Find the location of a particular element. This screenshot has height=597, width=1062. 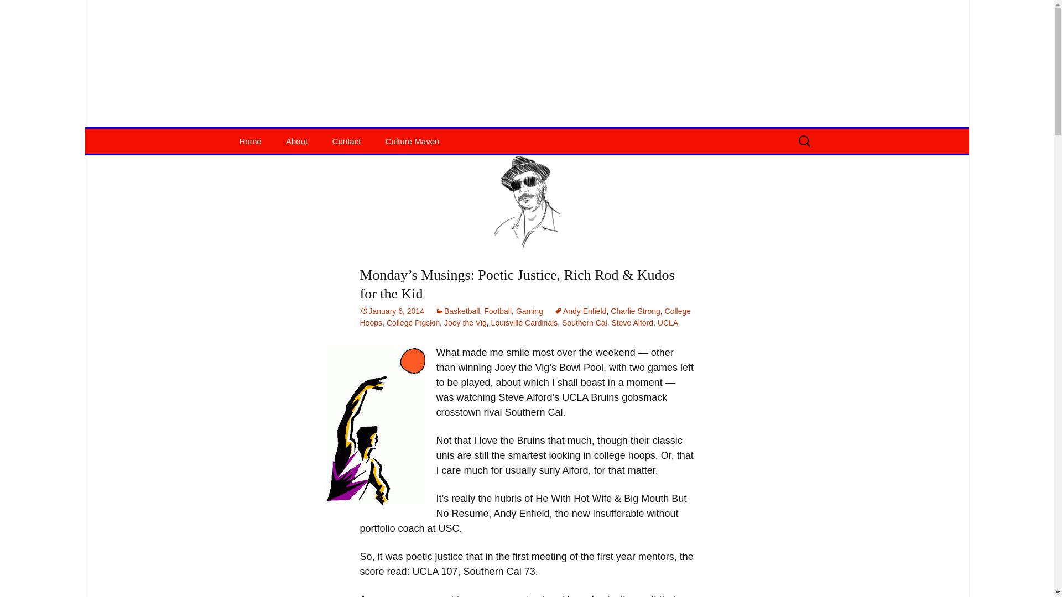

About is located at coordinates (296, 141).